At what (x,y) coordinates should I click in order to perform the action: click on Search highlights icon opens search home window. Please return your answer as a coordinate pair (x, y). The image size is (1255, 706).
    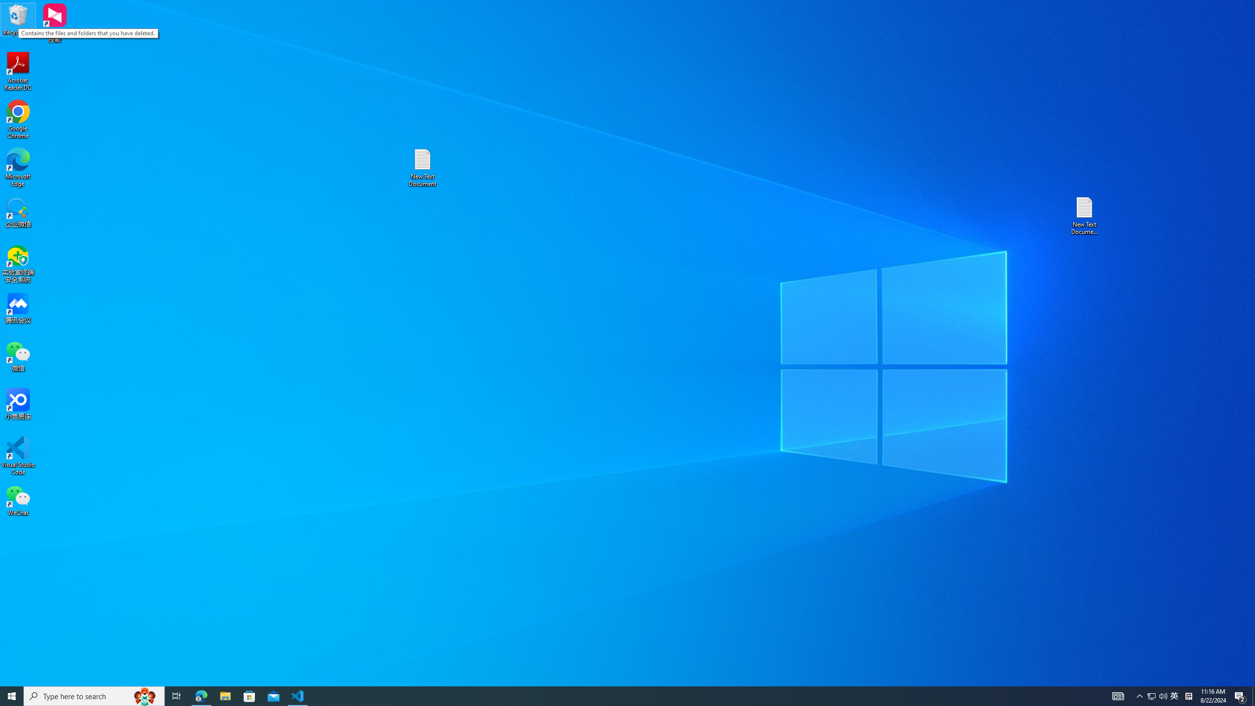
    Looking at the image, I should click on (18, 168).